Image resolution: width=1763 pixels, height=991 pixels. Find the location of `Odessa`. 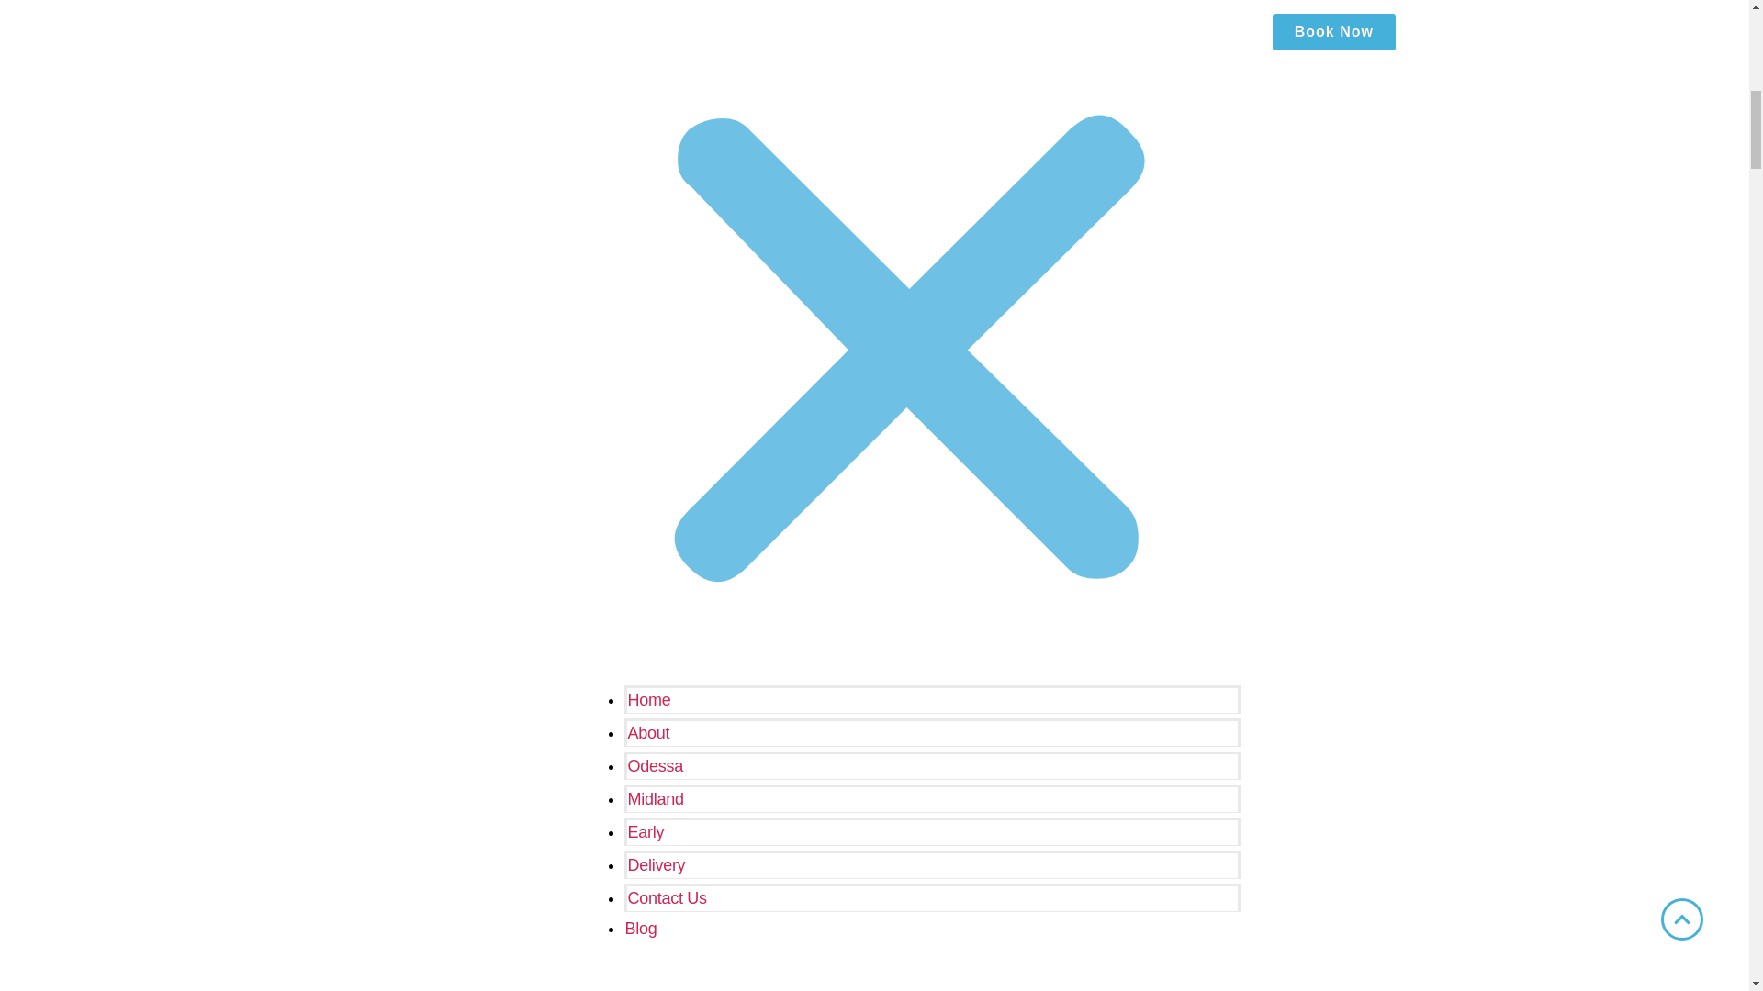

Odessa is located at coordinates (655, 765).